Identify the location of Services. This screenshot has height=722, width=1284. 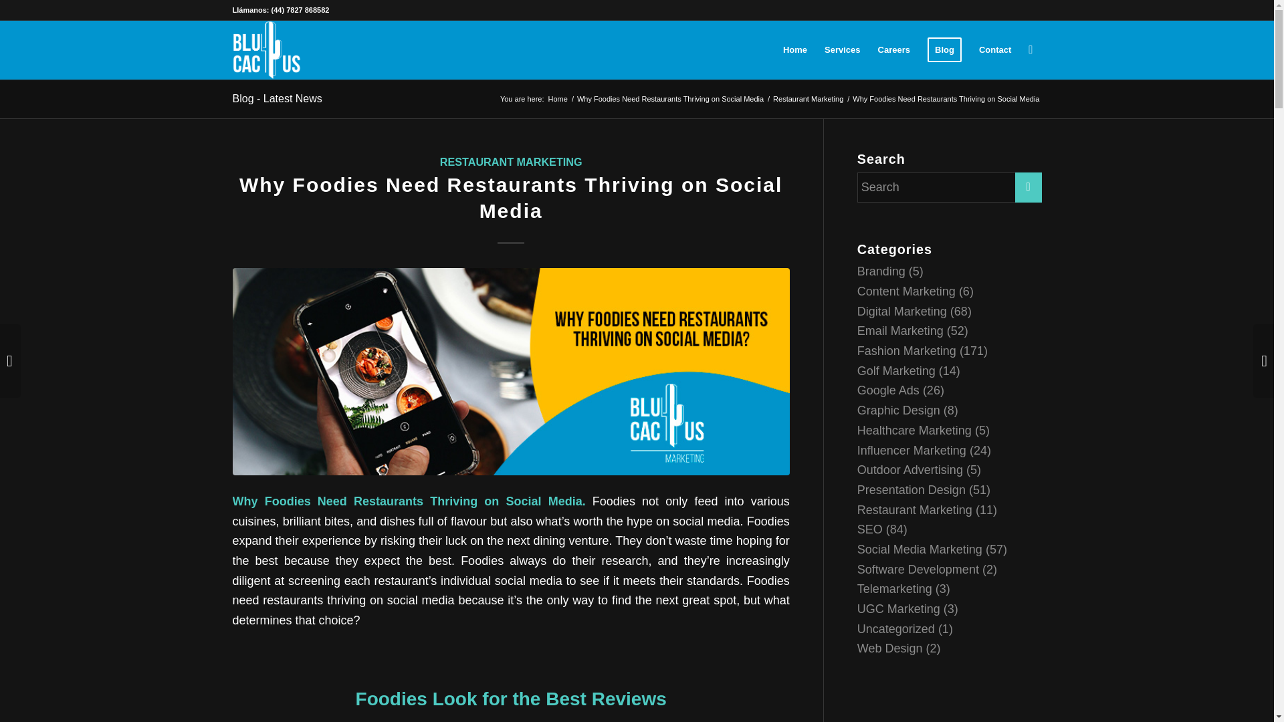
(842, 49).